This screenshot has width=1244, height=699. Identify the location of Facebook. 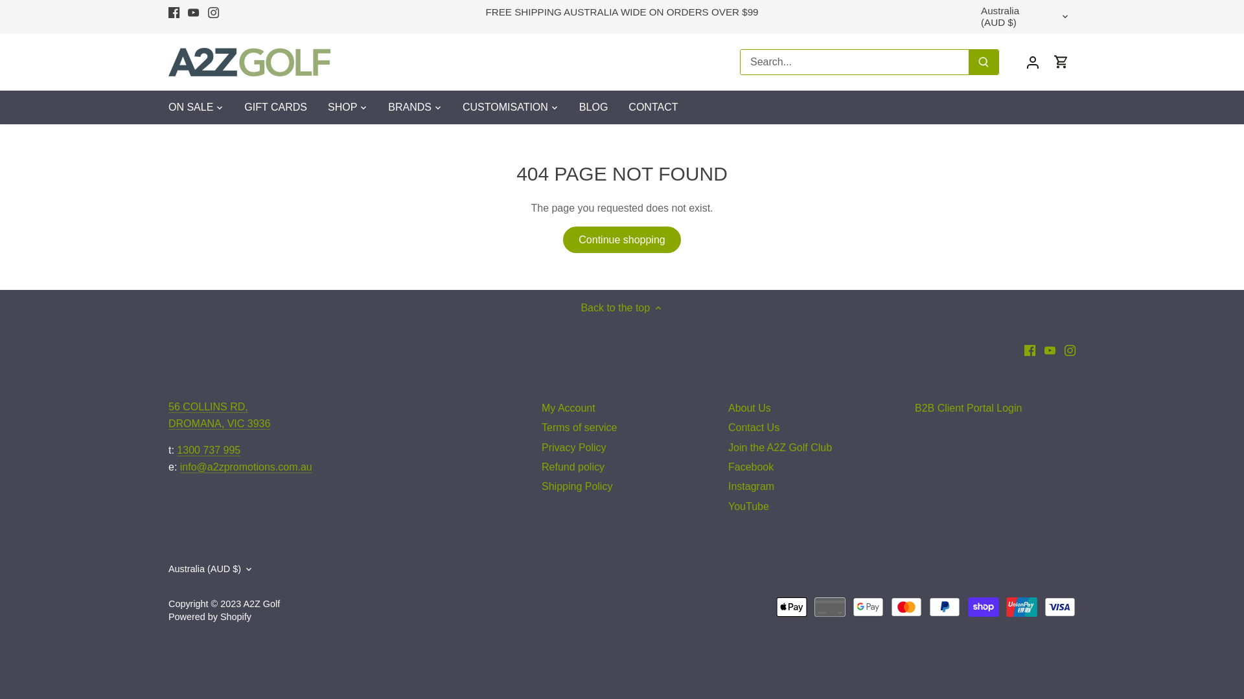
(1030, 350).